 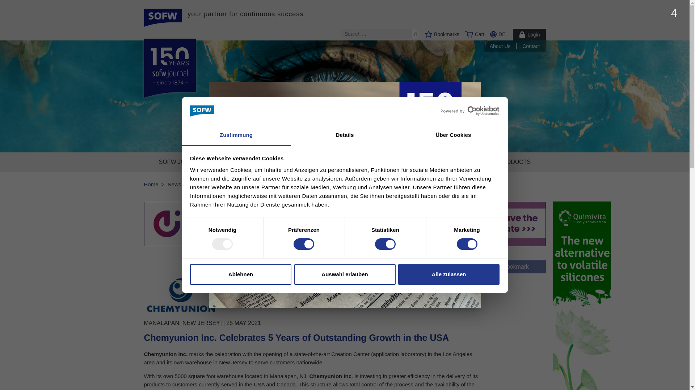 I want to click on Ablehnen, so click(x=240, y=274).